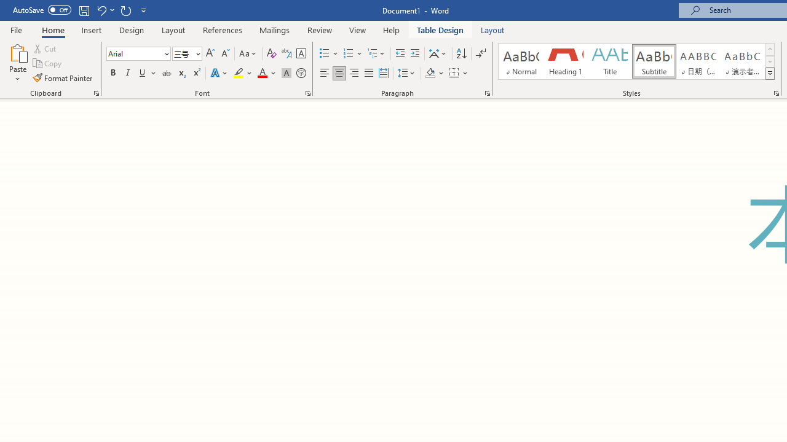 The image size is (787, 442). What do you see at coordinates (325, 74) in the screenshot?
I see `Align Left` at bounding box center [325, 74].